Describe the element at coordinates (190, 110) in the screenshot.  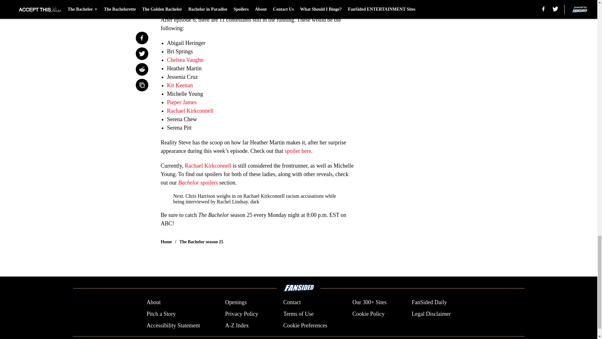
I see `Rachael Kirkconnell` at that location.